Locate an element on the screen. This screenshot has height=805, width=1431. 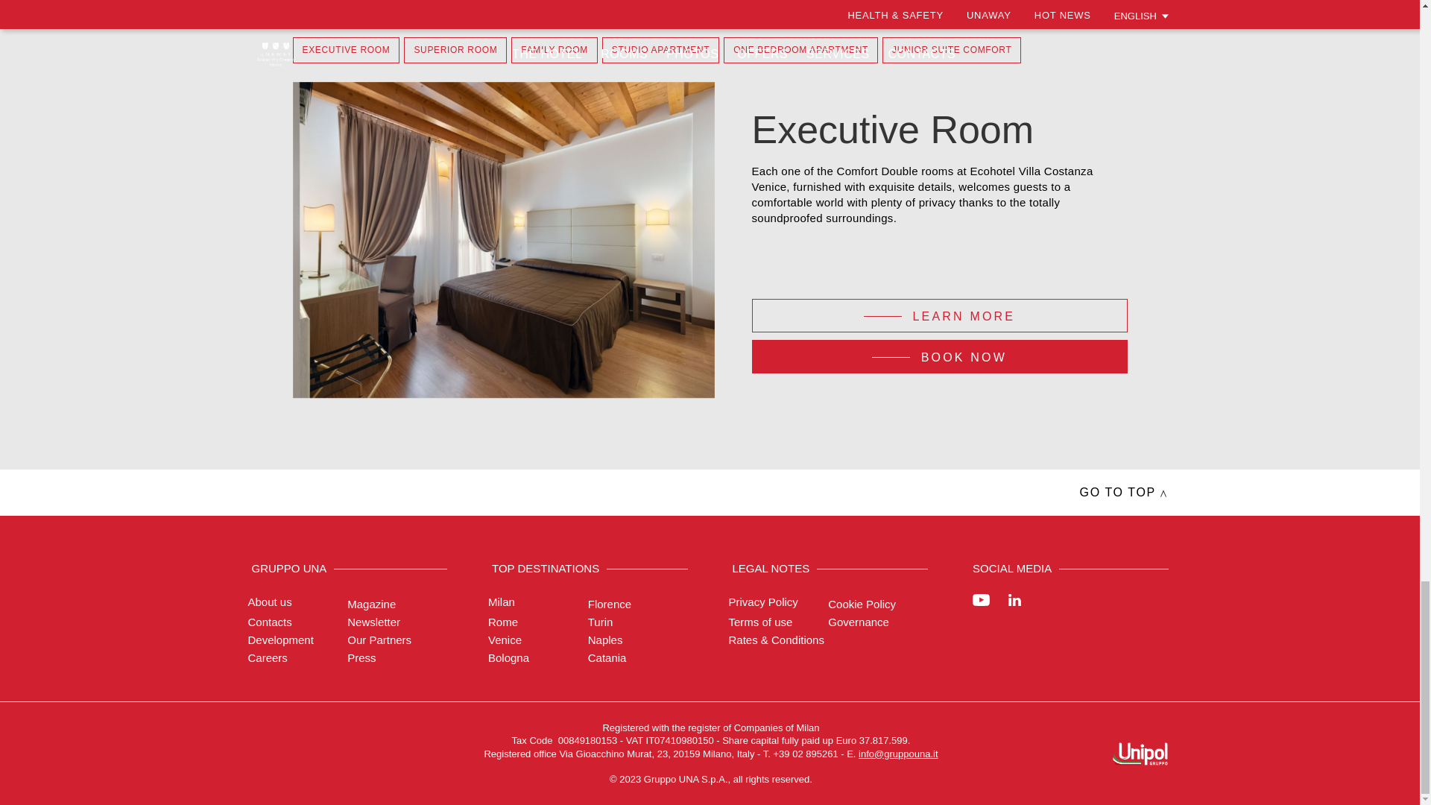
EXECUTIVE ROOM is located at coordinates (345, 50).